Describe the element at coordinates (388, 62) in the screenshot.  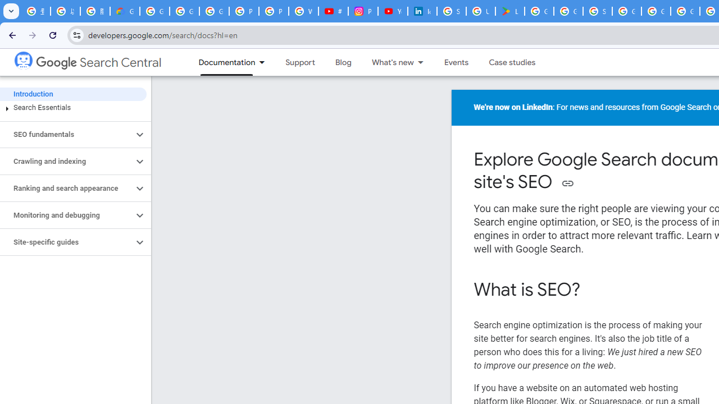
I see `What's new` at that location.